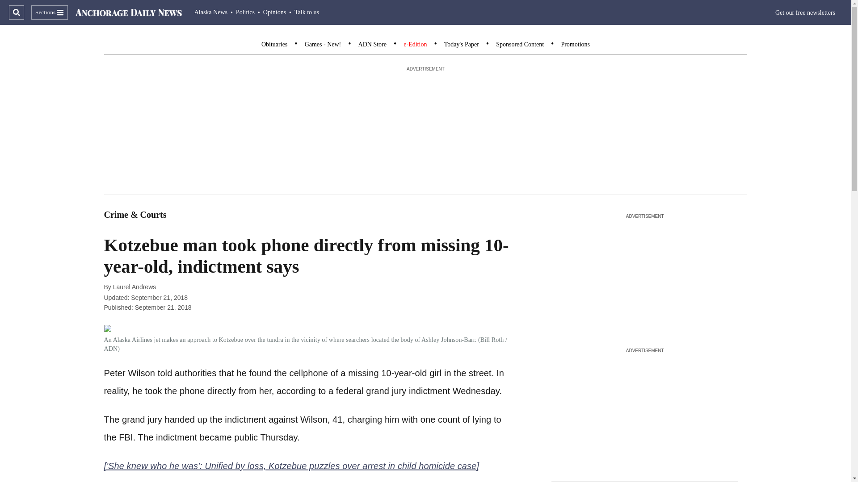 The height and width of the screenshot is (482, 858). What do you see at coordinates (274, 12) in the screenshot?
I see `Opinions` at bounding box center [274, 12].